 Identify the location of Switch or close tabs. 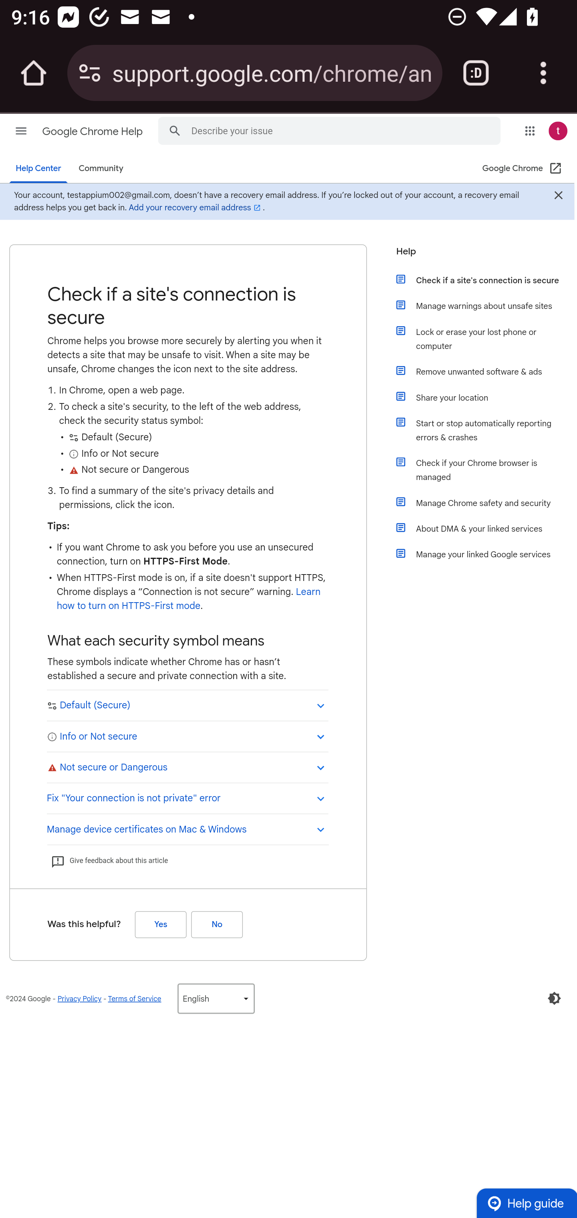
(476, 73).